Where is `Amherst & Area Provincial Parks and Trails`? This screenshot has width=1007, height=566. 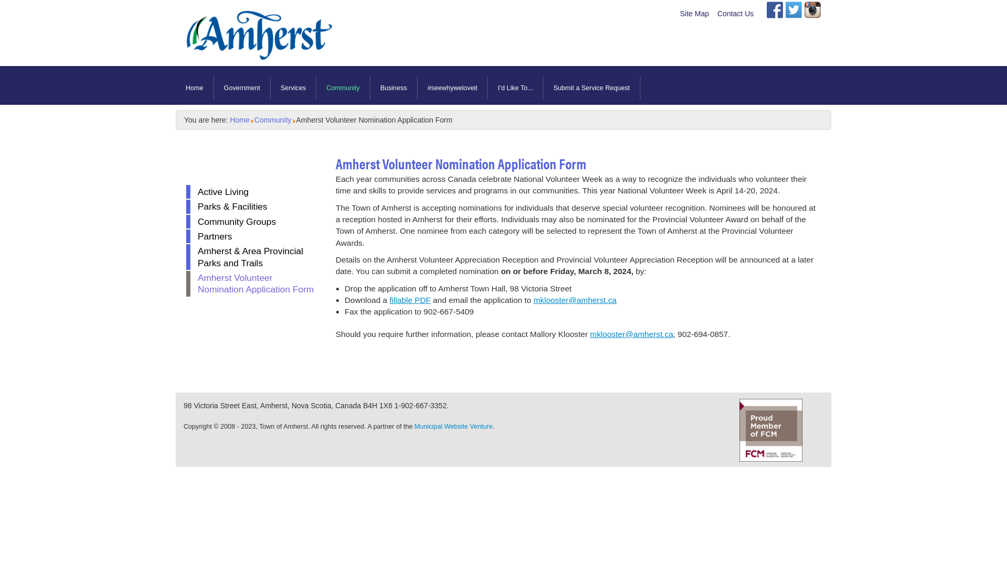
Amherst & Area Provincial Parks and Trails is located at coordinates (253, 257).